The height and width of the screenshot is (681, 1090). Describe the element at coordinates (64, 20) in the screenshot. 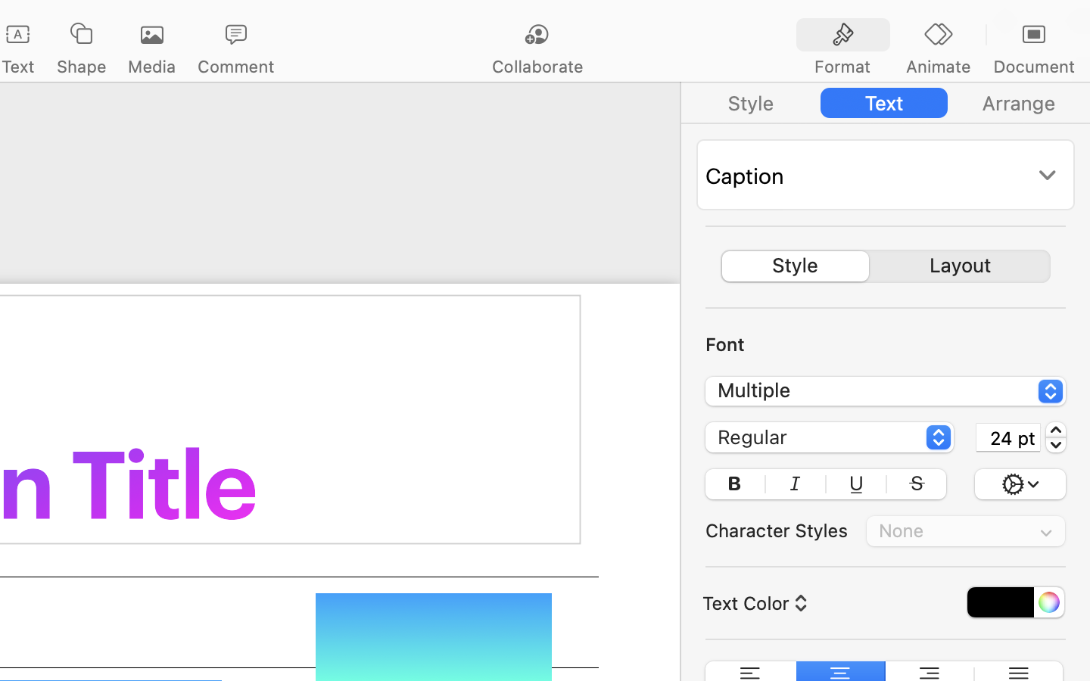

I see `Untitled` at that location.